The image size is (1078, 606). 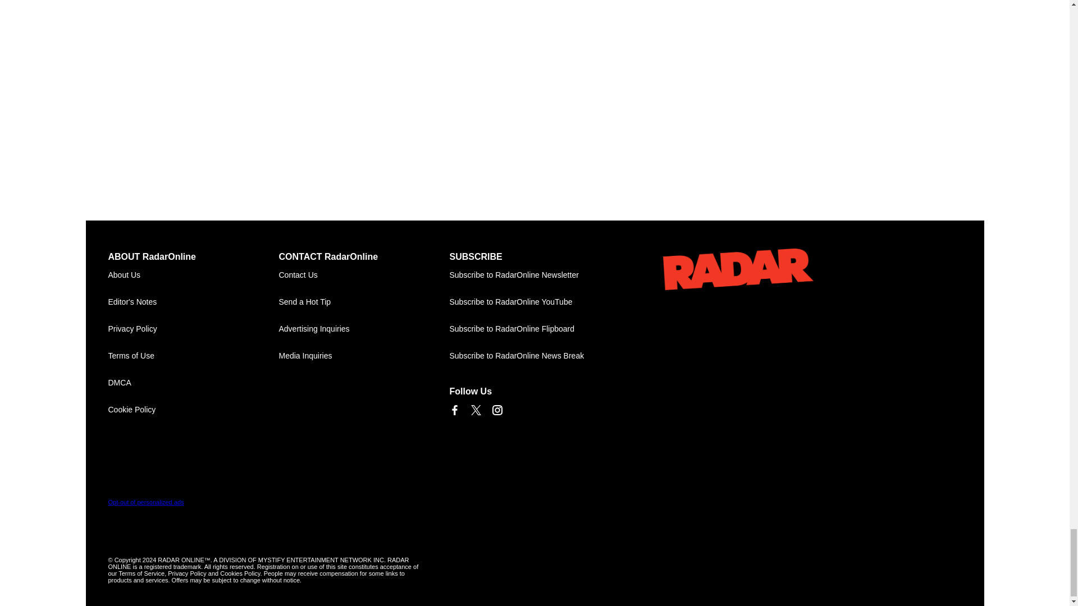 I want to click on About Us, so click(x=193, y=275).